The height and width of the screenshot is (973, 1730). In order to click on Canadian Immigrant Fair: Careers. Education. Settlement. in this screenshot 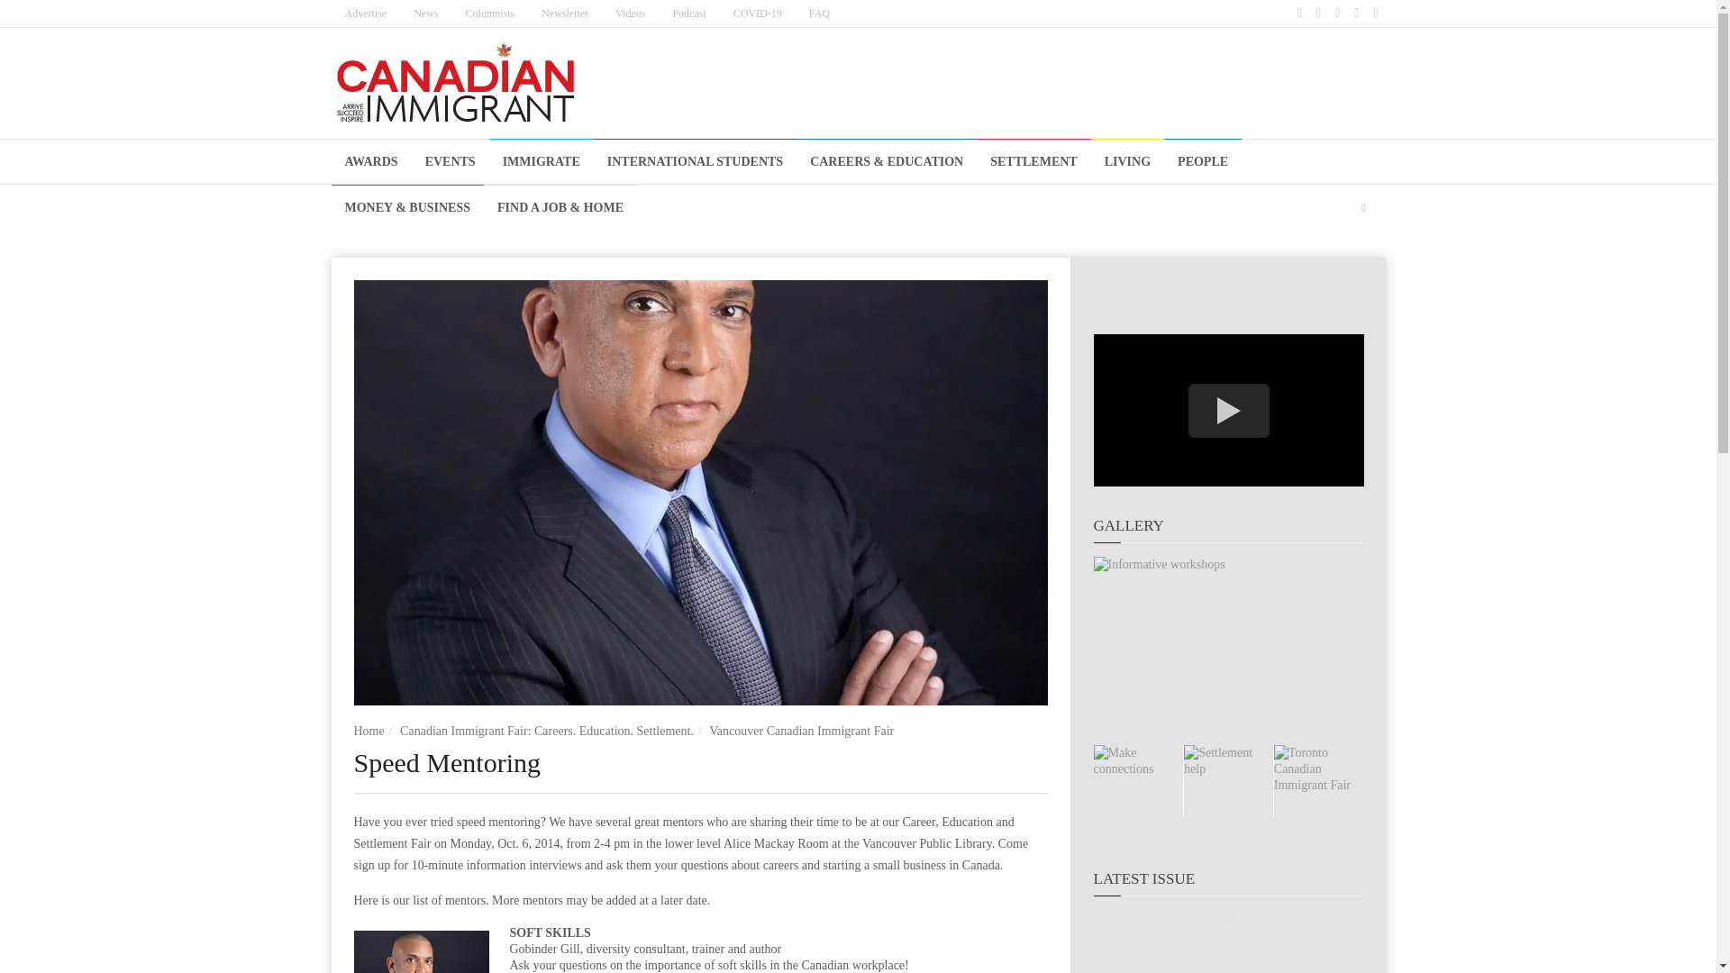, I will do `click(546, 730)`.